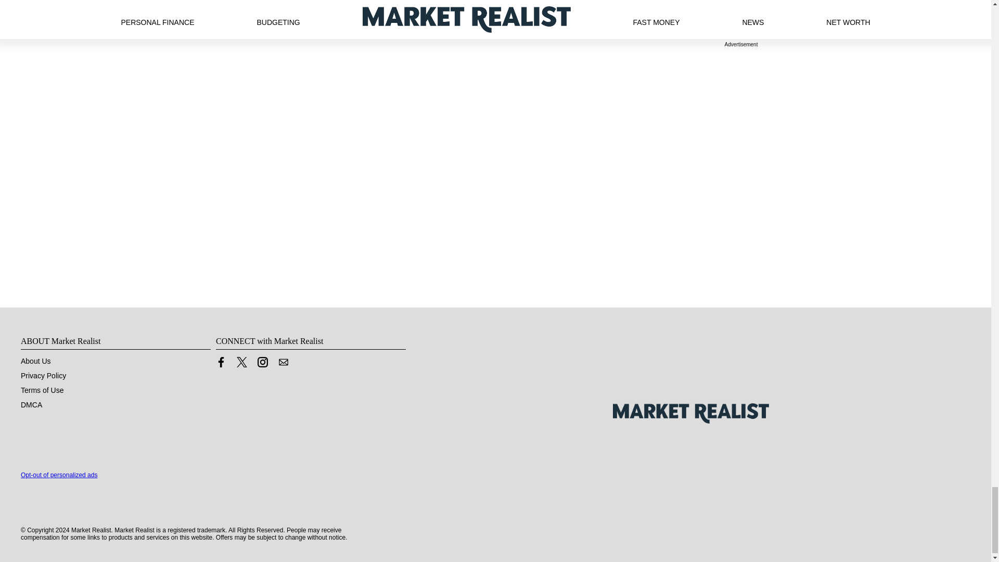  Describe the element at coordinates (262, 362) in the screenshot. I see `Link to Instagram` at that location.